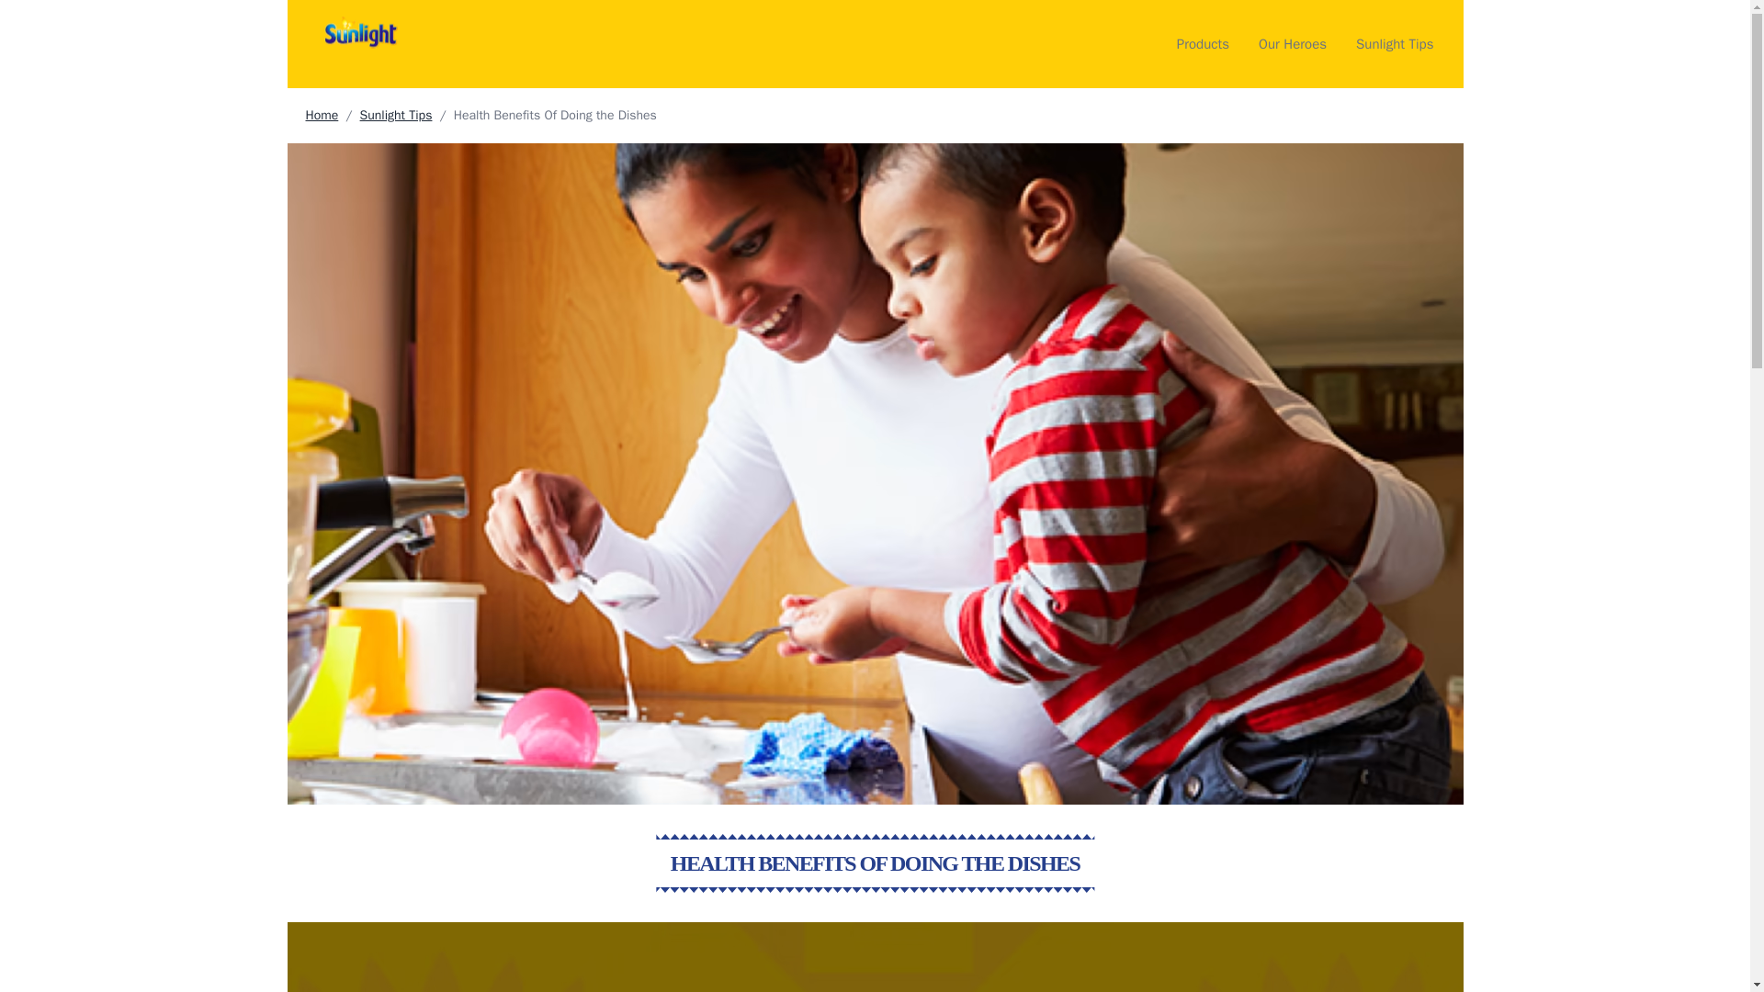 The height and width of the screenshot is (992, 1764). What do you see at coordinates (395, 114) in the screenshot?
I see `Sunlight Tips` at bounding box center [395, 114].